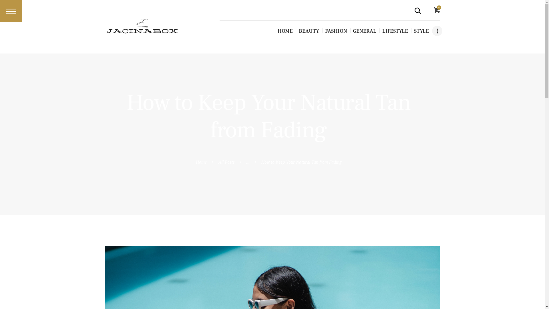  Describe the element at coordinates (421, 31) in the screenshot. I see `STYLE` at that location.